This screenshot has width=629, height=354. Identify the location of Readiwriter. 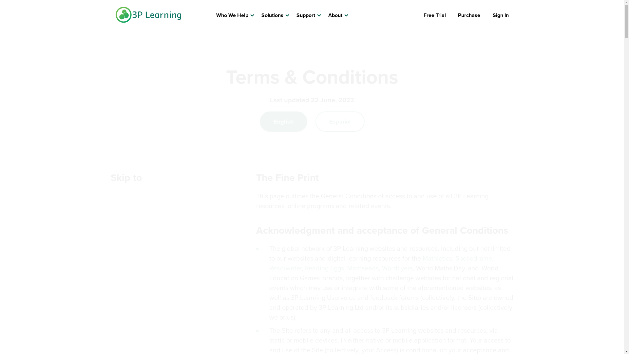
(286, 268).